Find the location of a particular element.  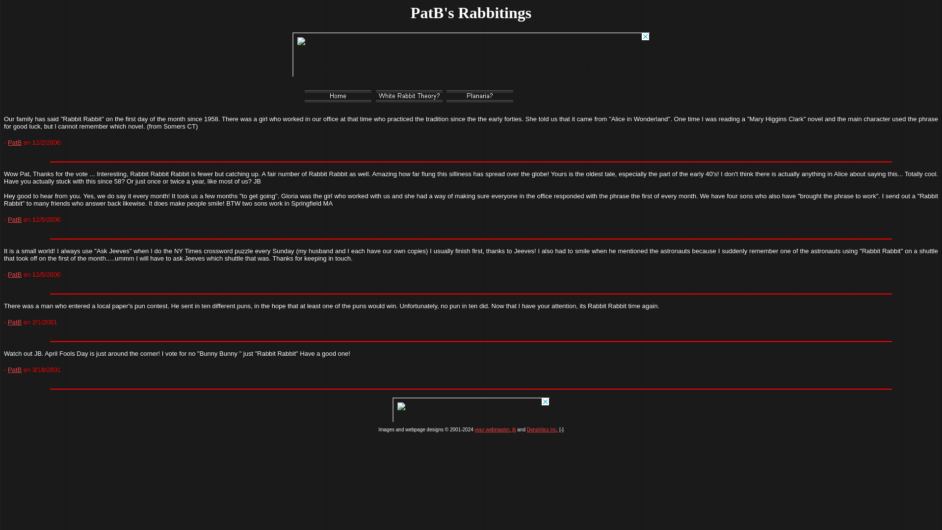

PatB is located at coordinates (15, 274).